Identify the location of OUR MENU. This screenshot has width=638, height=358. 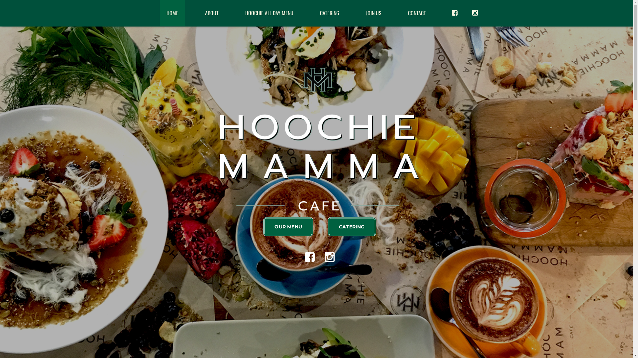
(288, 227).